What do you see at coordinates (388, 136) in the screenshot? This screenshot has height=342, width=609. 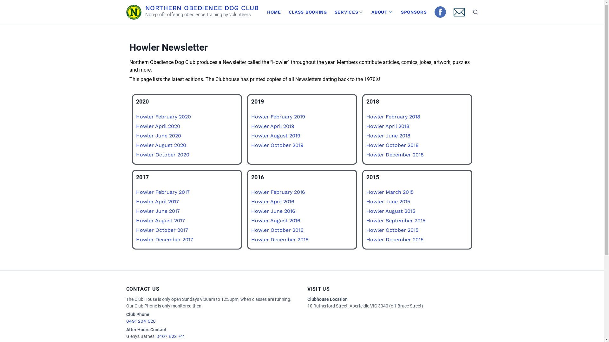 I see `Howler June 2018` at bounding box center [388, 136].